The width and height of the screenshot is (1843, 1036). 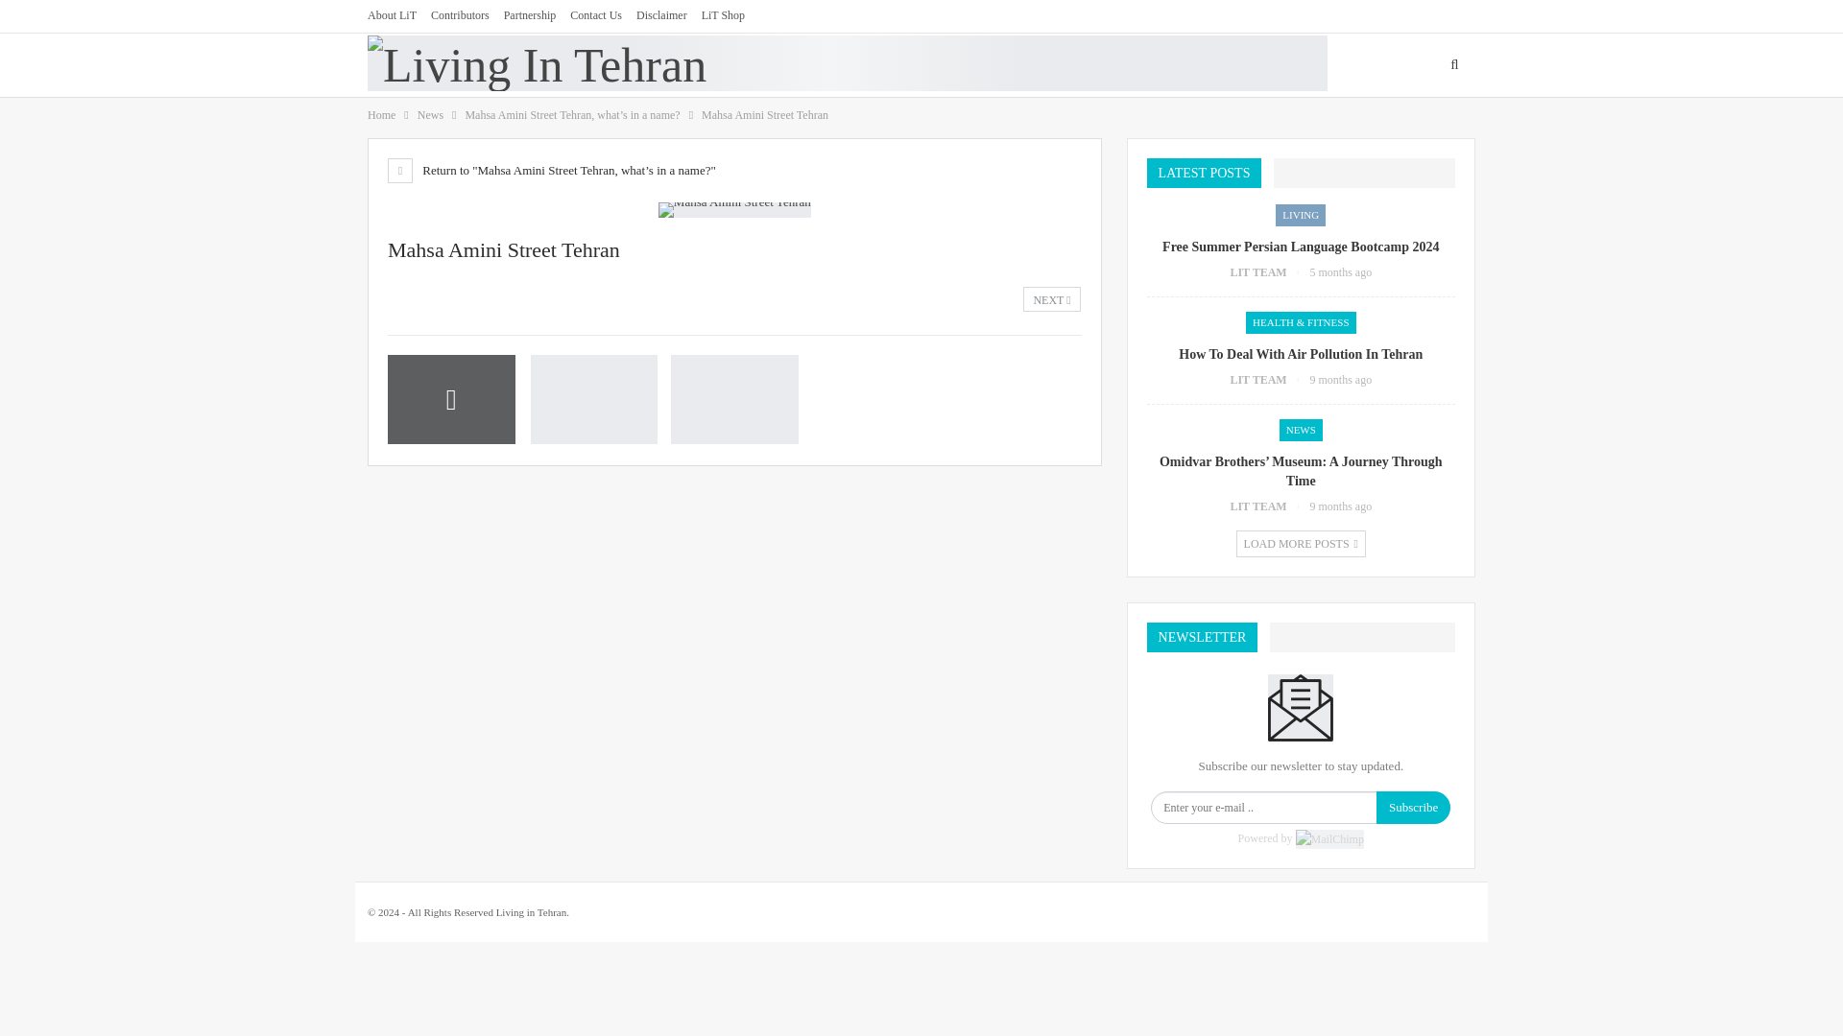 What do you see at coordinates (451, 399) in the screenshot?
I see `Mahsa Amini Street Tehran` at bounding box center [451, 399].